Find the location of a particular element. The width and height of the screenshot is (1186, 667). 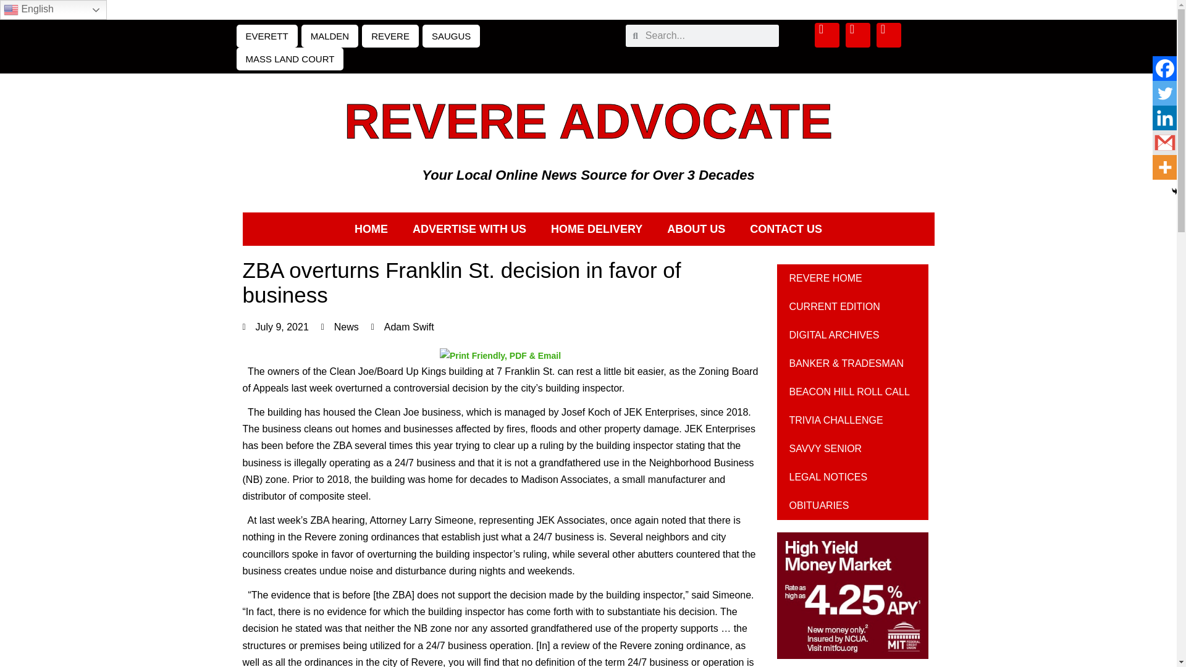

REVERE is located at coordinates (445, 121).